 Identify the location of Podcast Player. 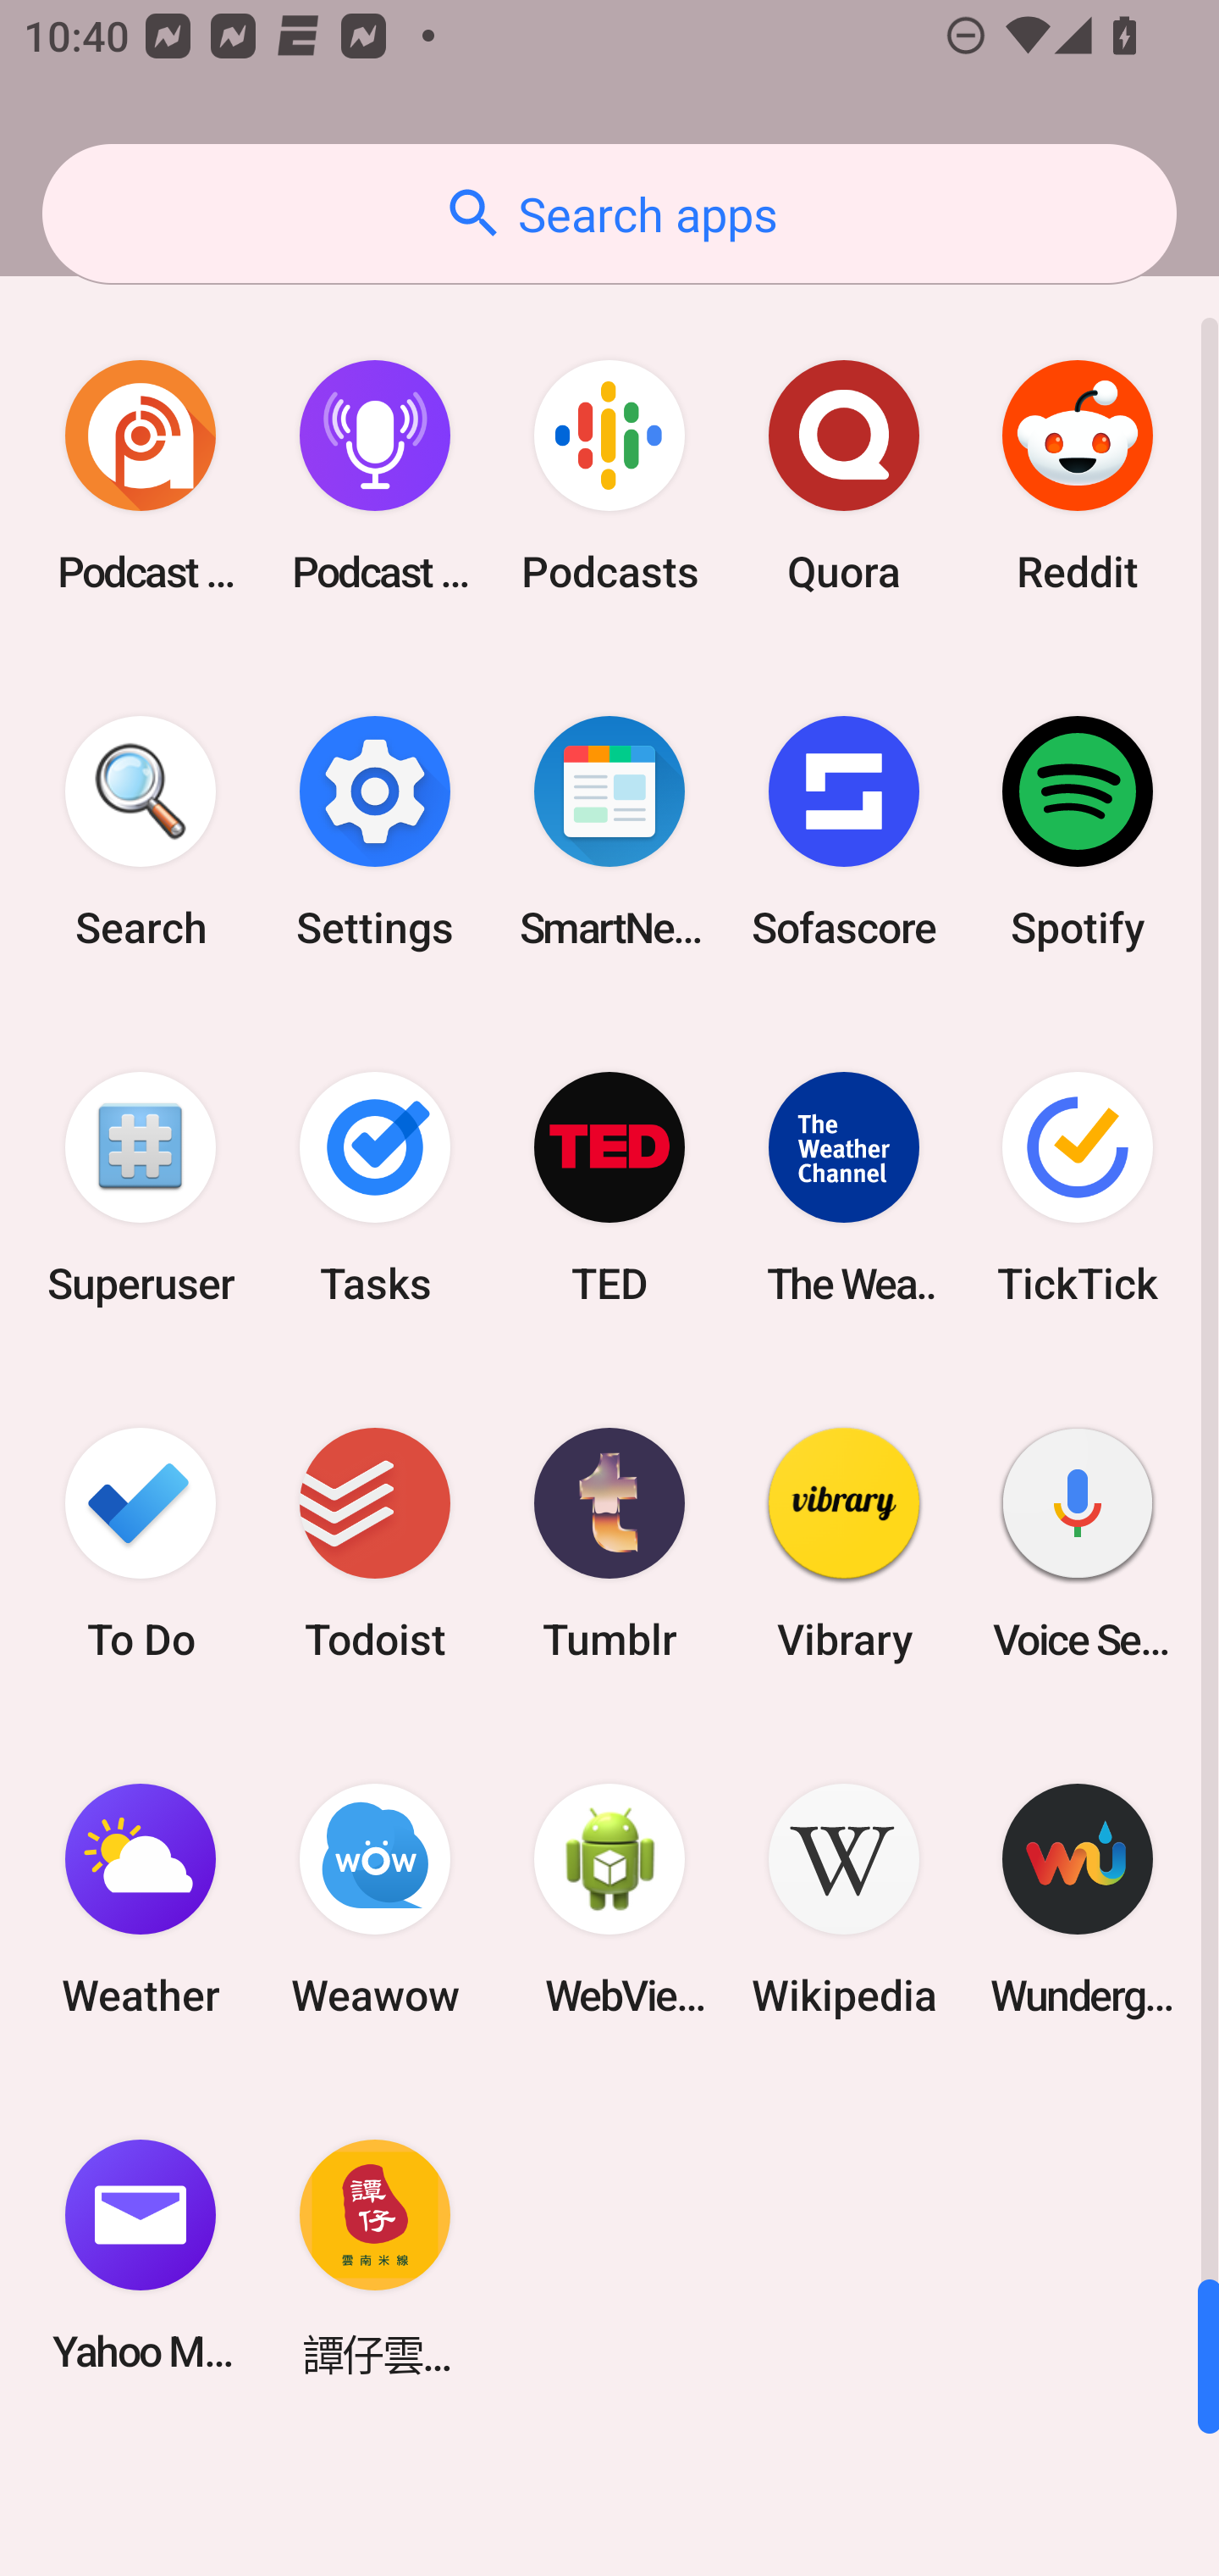
(375, 476).